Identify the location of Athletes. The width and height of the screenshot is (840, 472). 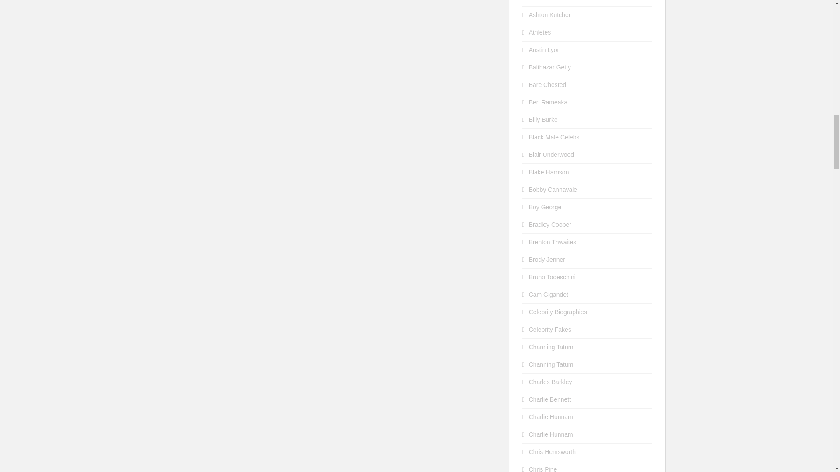
(540, 32).